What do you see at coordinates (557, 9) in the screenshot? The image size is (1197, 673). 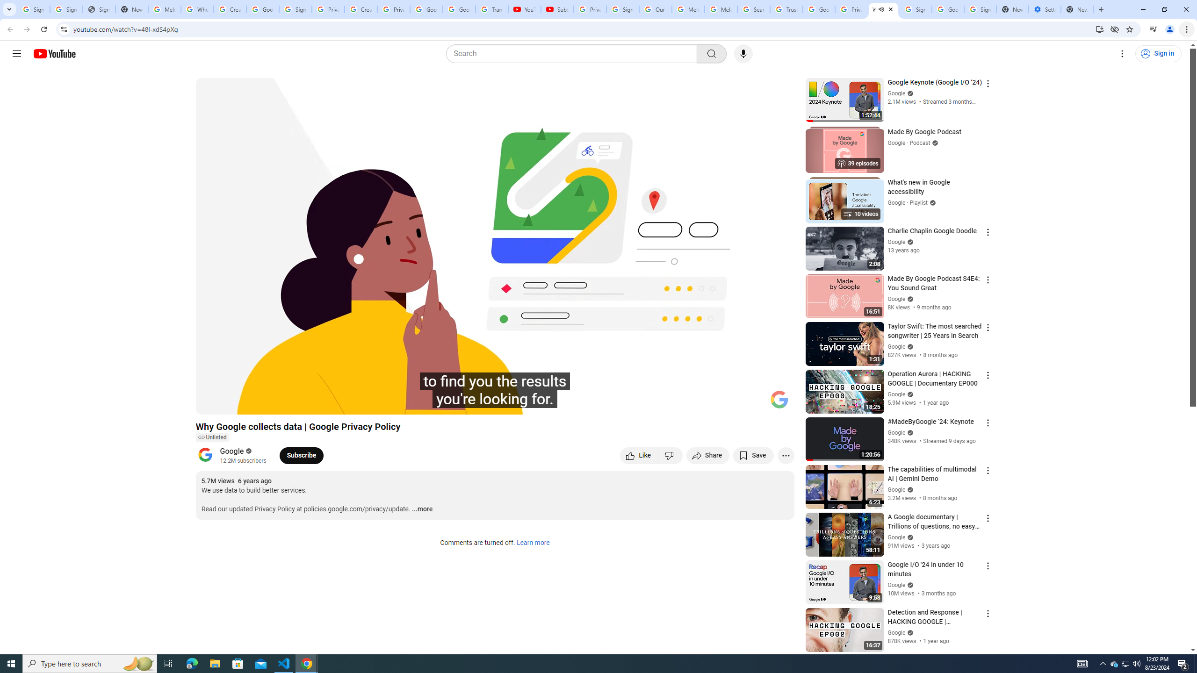 I see `Subscriptions - YouTube` at bounding box center [557, 9].